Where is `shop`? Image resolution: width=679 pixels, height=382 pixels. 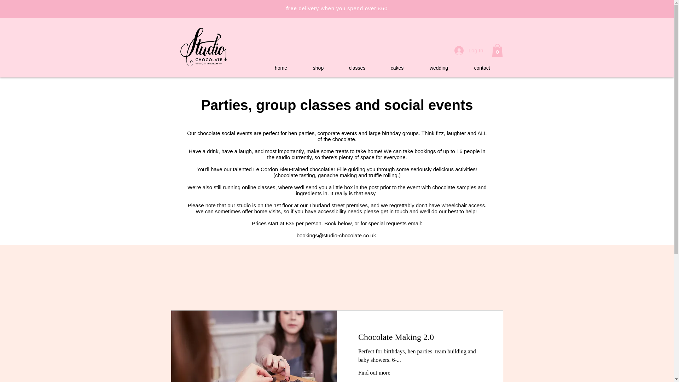 shop is located at coordinates (318, 68).